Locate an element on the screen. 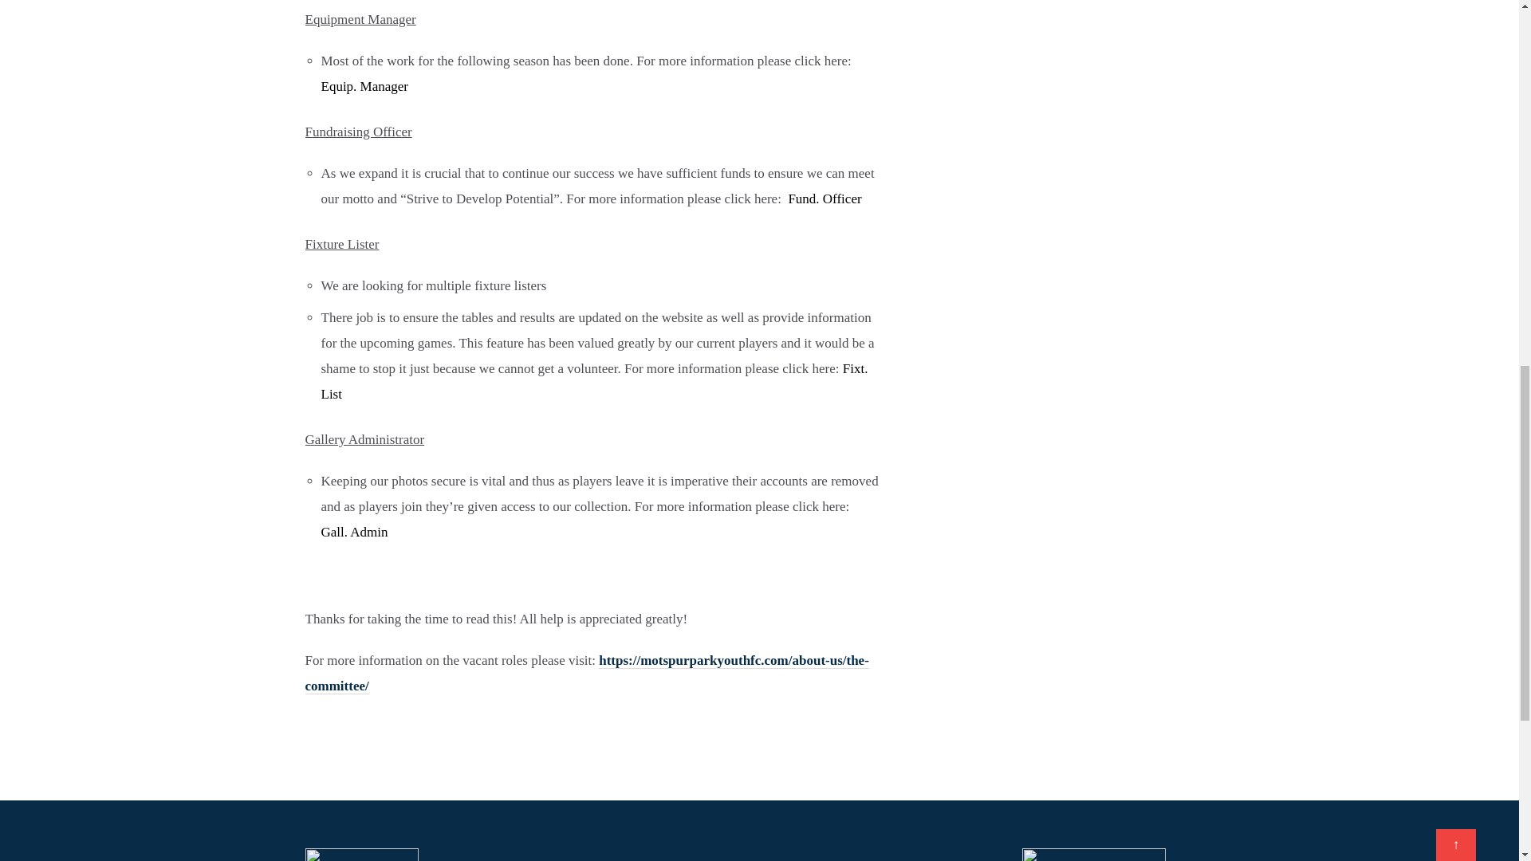  Scroll to top is located at coordinates (1455, 2).